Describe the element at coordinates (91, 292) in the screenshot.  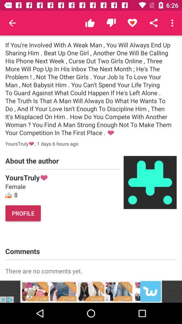
I see `advertisements image` at that location.